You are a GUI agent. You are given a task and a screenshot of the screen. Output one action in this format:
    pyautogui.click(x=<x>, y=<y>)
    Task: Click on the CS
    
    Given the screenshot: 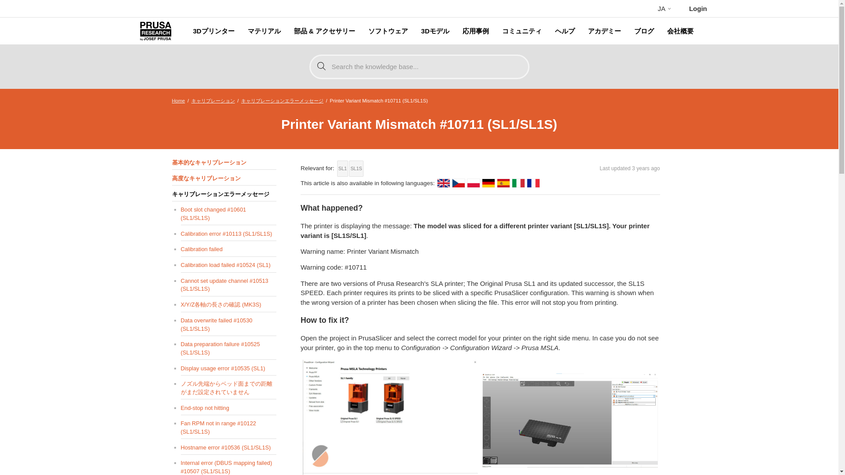 What is the action you would take?
    pyautogui.click(x=459, y=183)
    